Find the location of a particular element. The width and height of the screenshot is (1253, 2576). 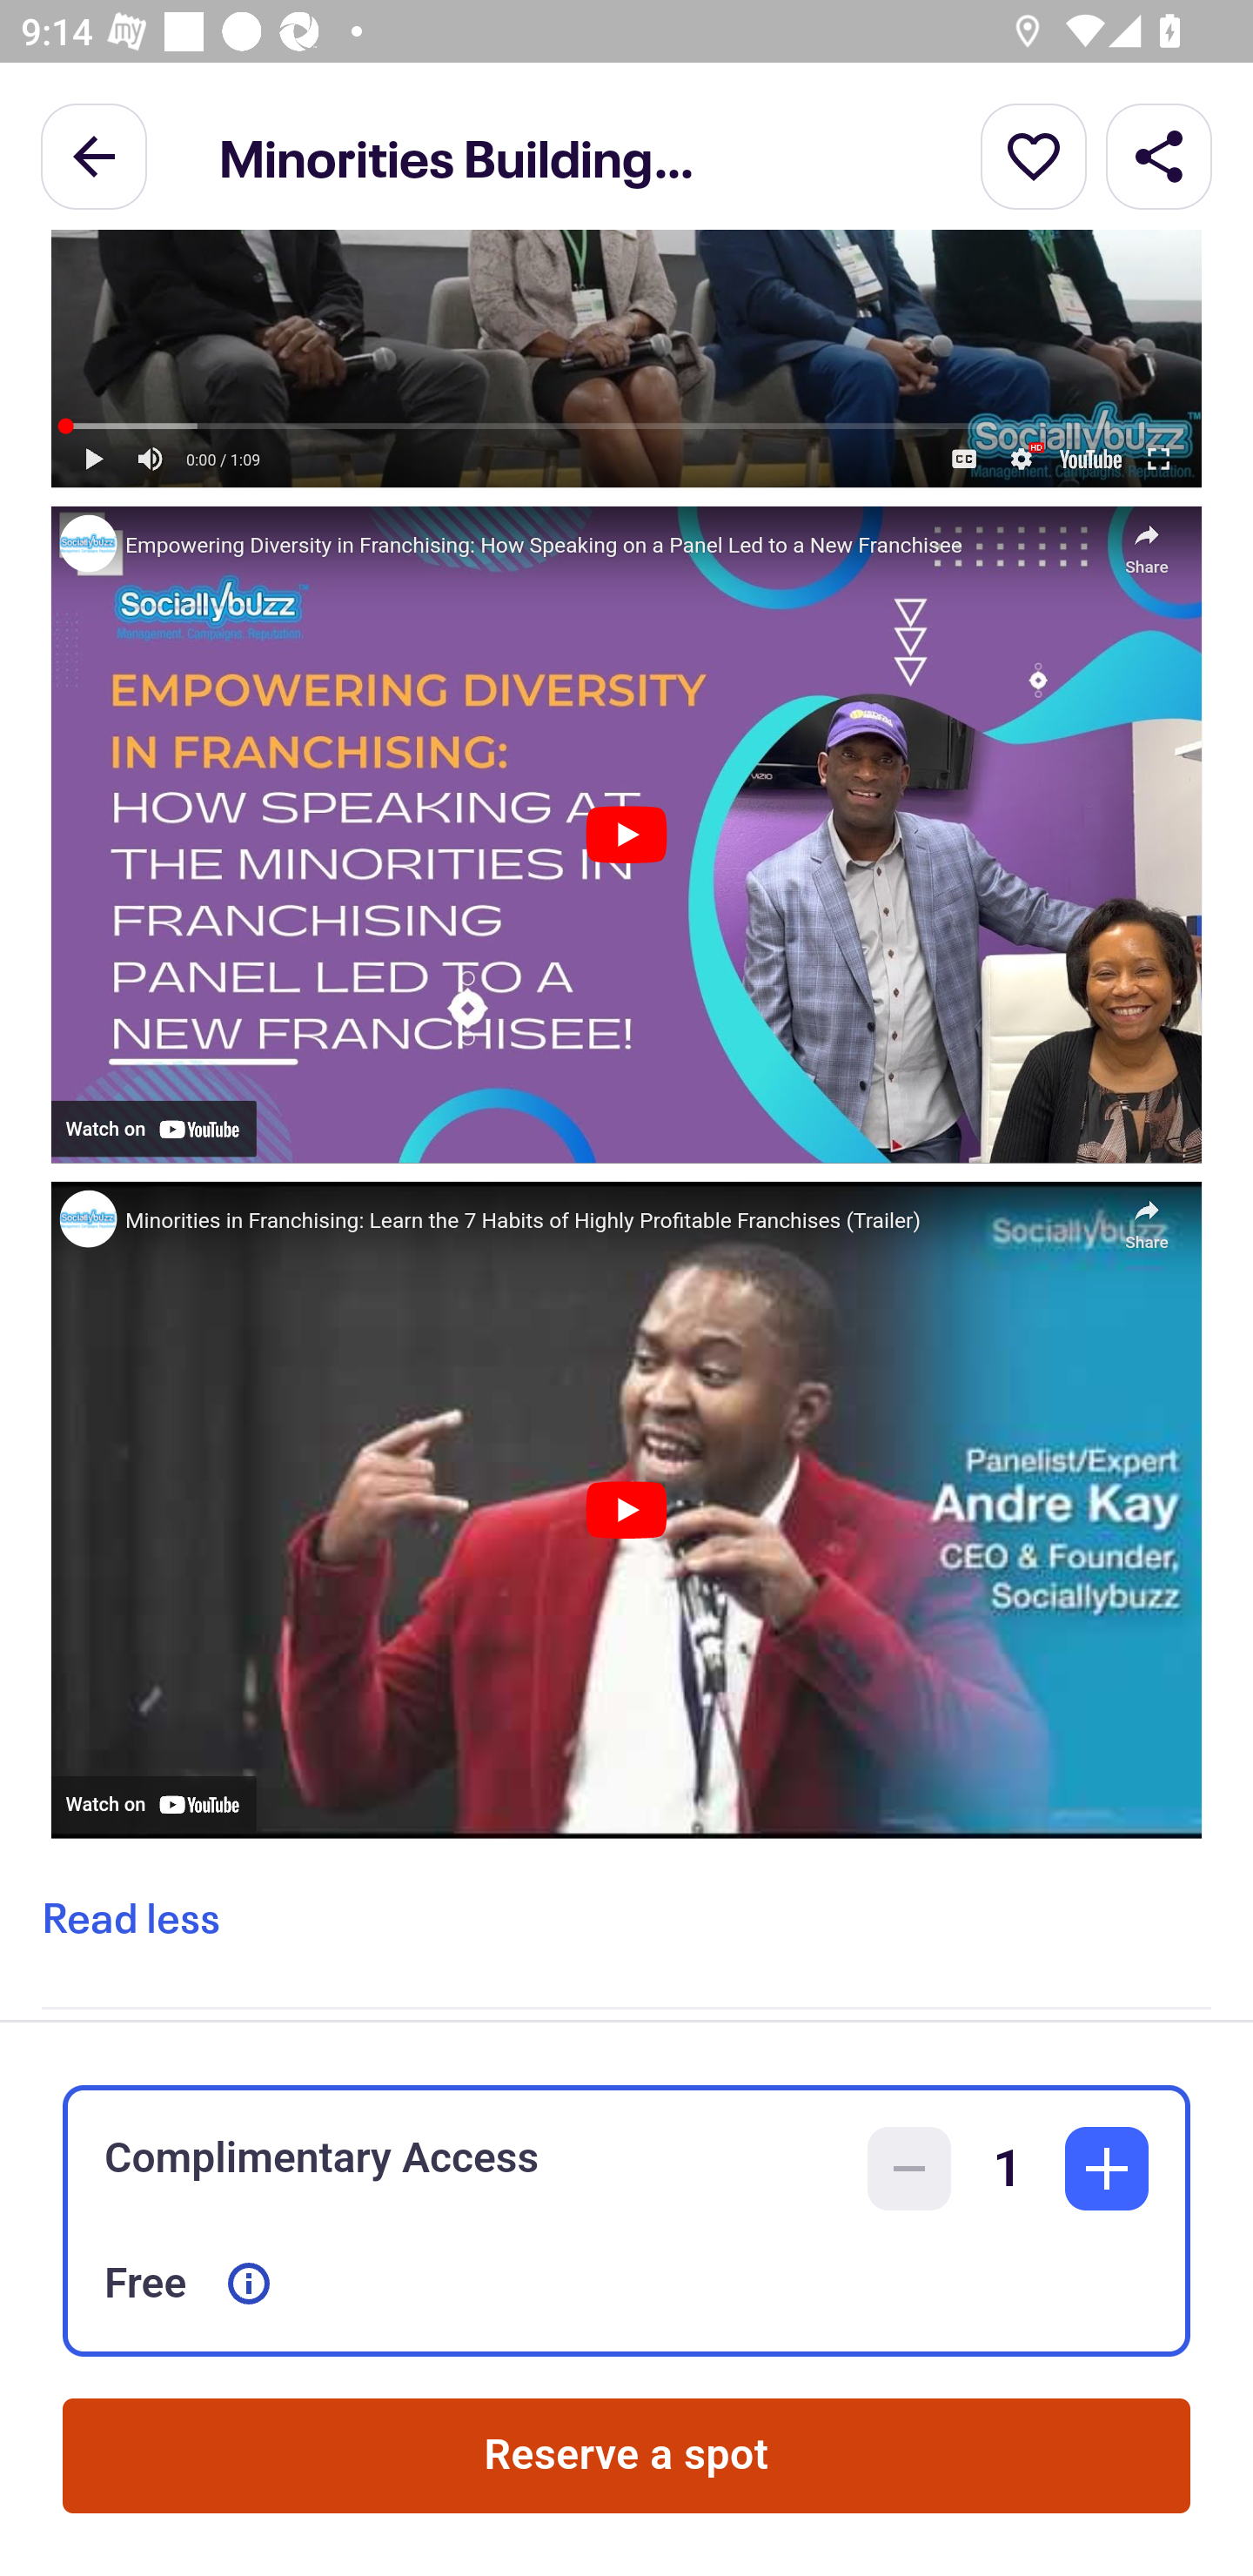

Settings is located at coordinates (1021, 458).